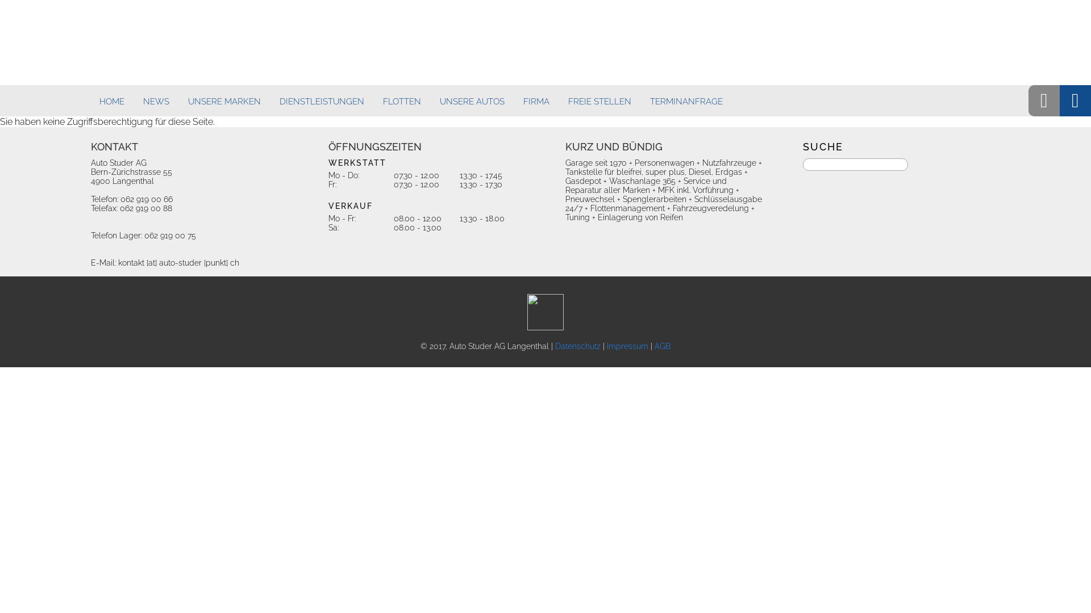 The image size is (1091, 613). What do you see at coordinates (600, 102) in the screenshot?
I see `FREIE STELLEN` at bounding box center [600, 102].